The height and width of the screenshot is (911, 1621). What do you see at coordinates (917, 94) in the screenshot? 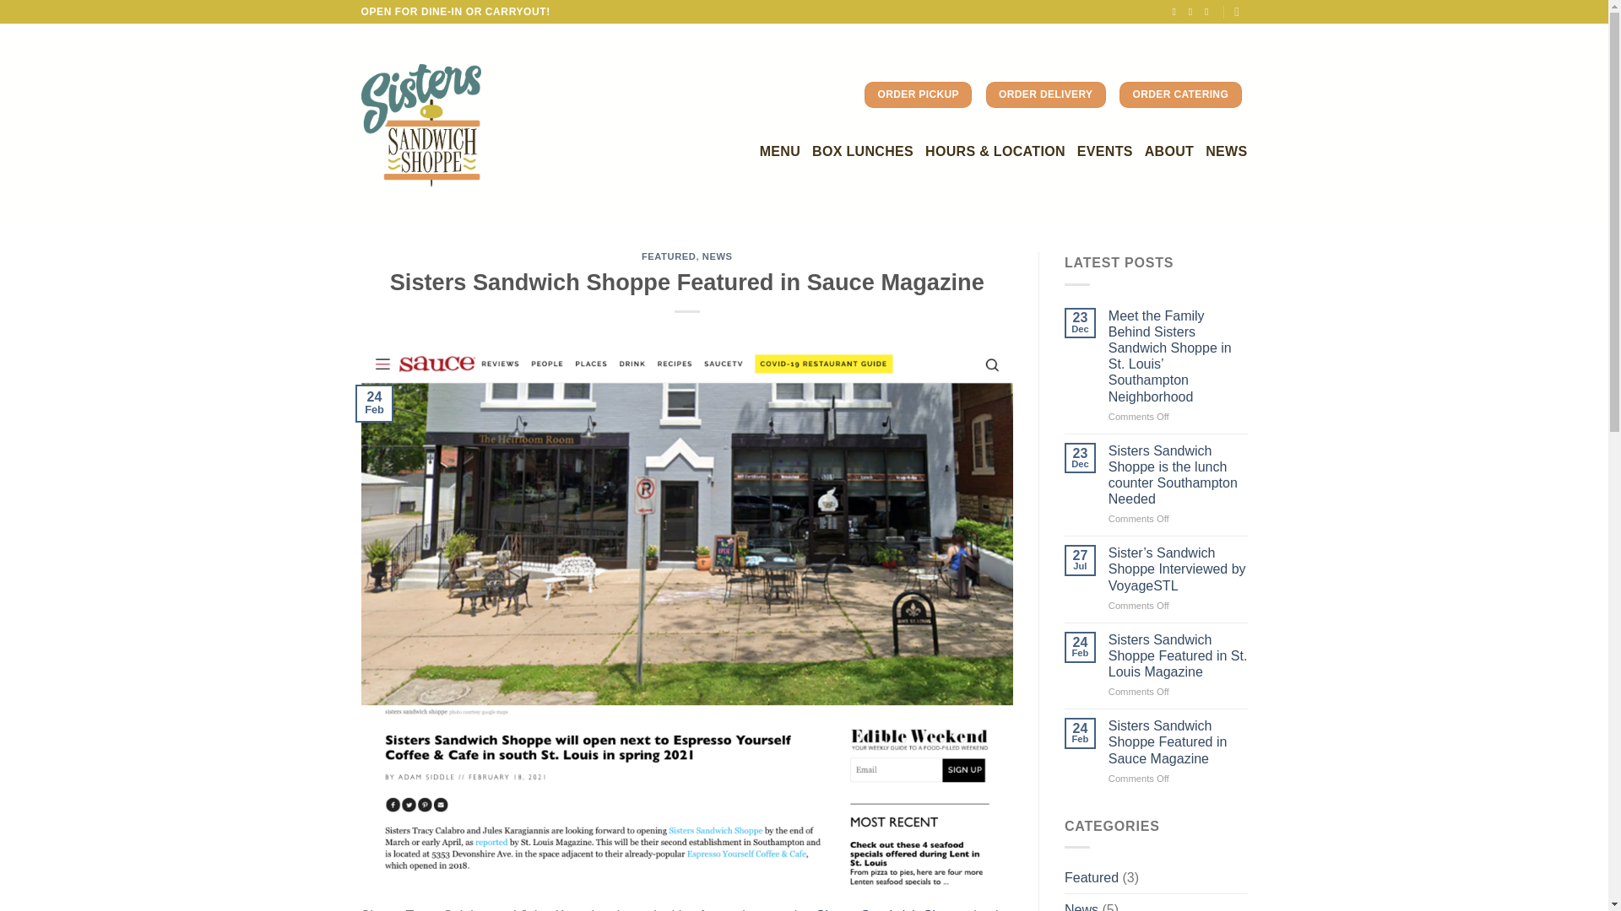
I see `ORDER PICKUP` at bounding box center [917, 94].